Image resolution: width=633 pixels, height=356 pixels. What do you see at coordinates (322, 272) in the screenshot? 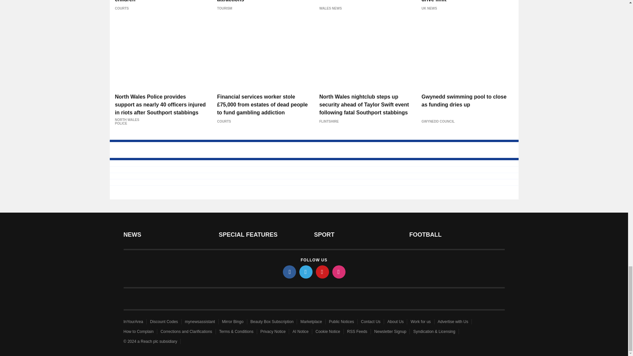
I see `pinterest` at bounding box center [322, 272].